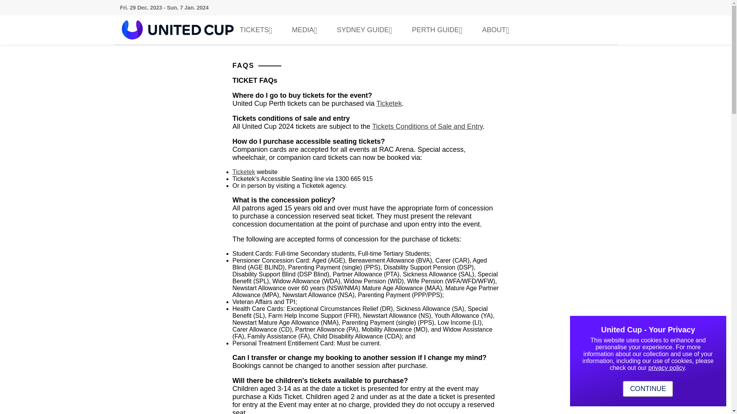 This screenshot has width=737, height=414. What do you see at coordinates (497, 30) in the screenshot?
I see `ABOUT` at bounding box center [497, 30].